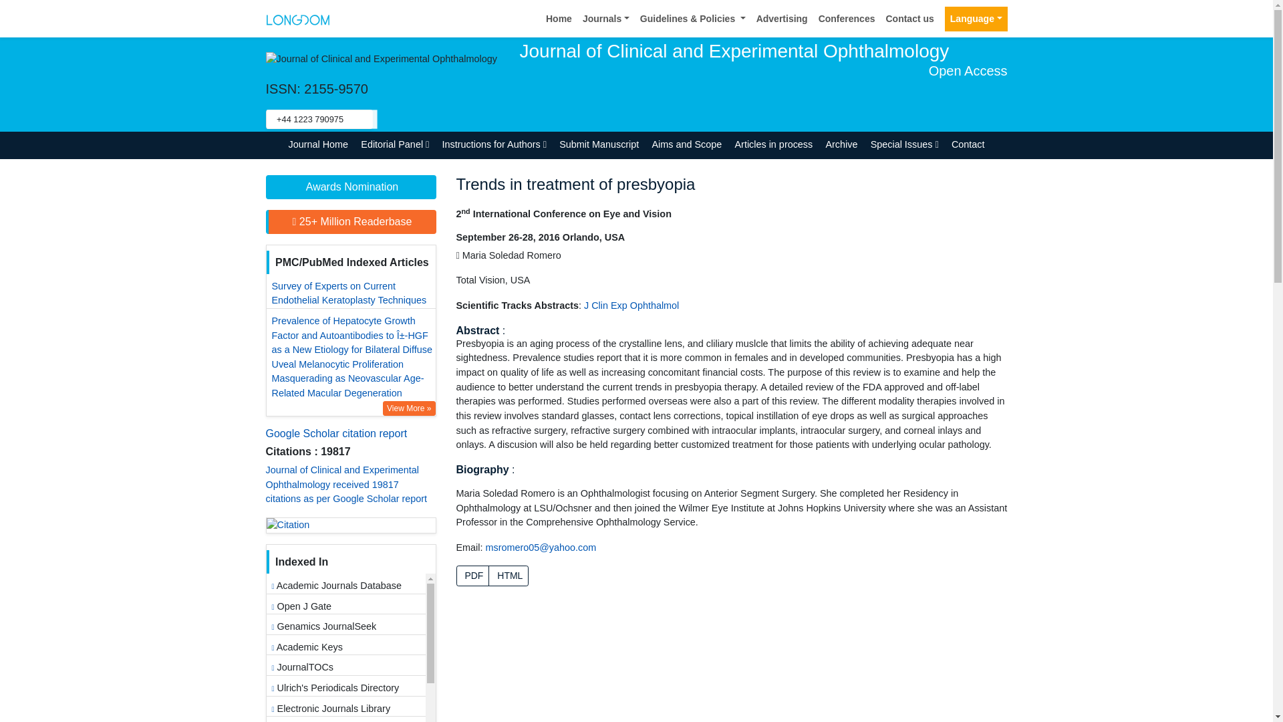 This screenshot has width=1283, height=722. Describe the element at coordinates (494, 144) in the screenshot. I see `Instructions for Authors` at that location.